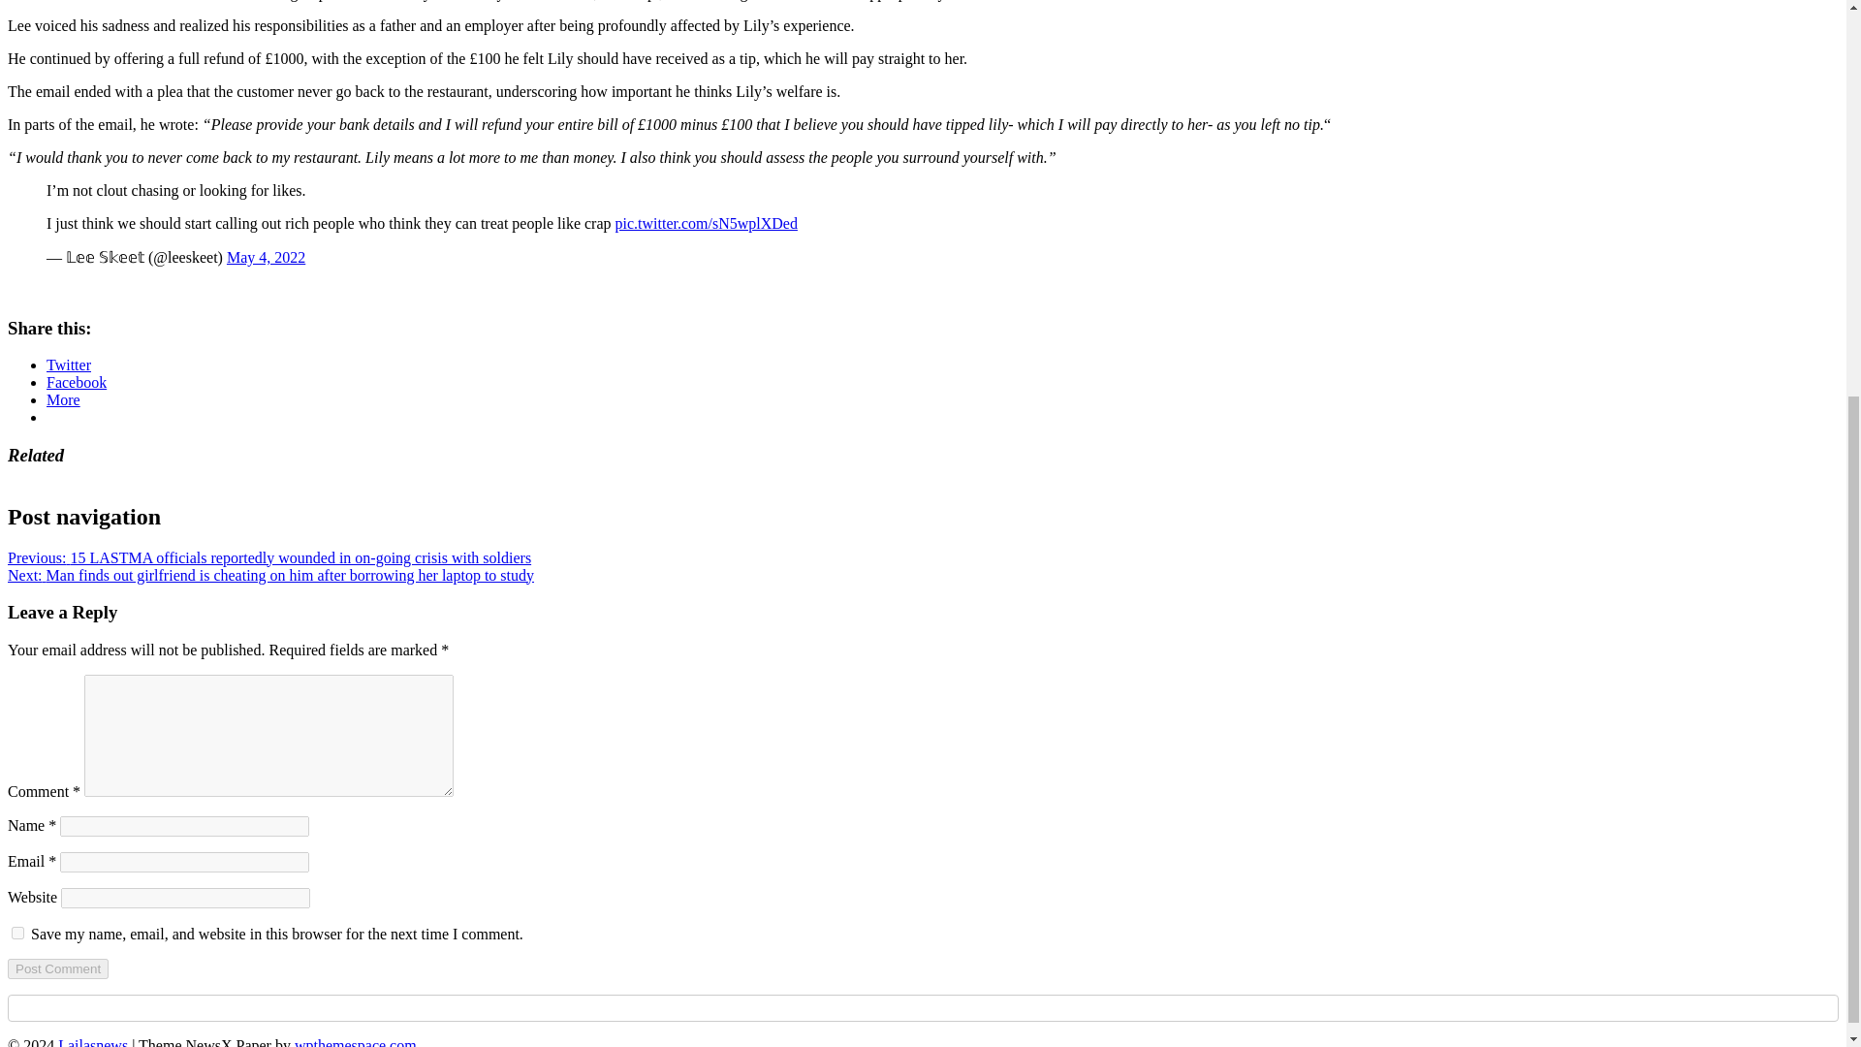  Describe the element at coordinates (266, 258) in the screenshot. I see `May 4, 2022` at that location.